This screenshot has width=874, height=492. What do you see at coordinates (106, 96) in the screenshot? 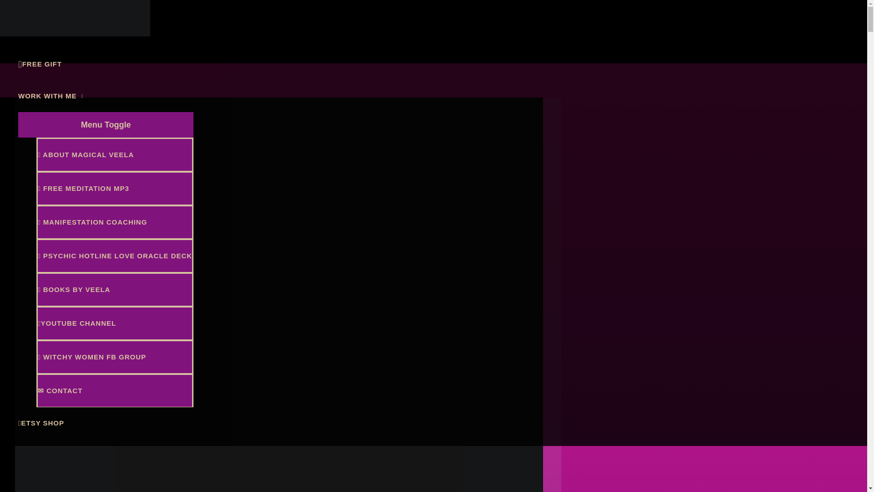
I see `WORK WITH ME` at bounding box center [106, 96].